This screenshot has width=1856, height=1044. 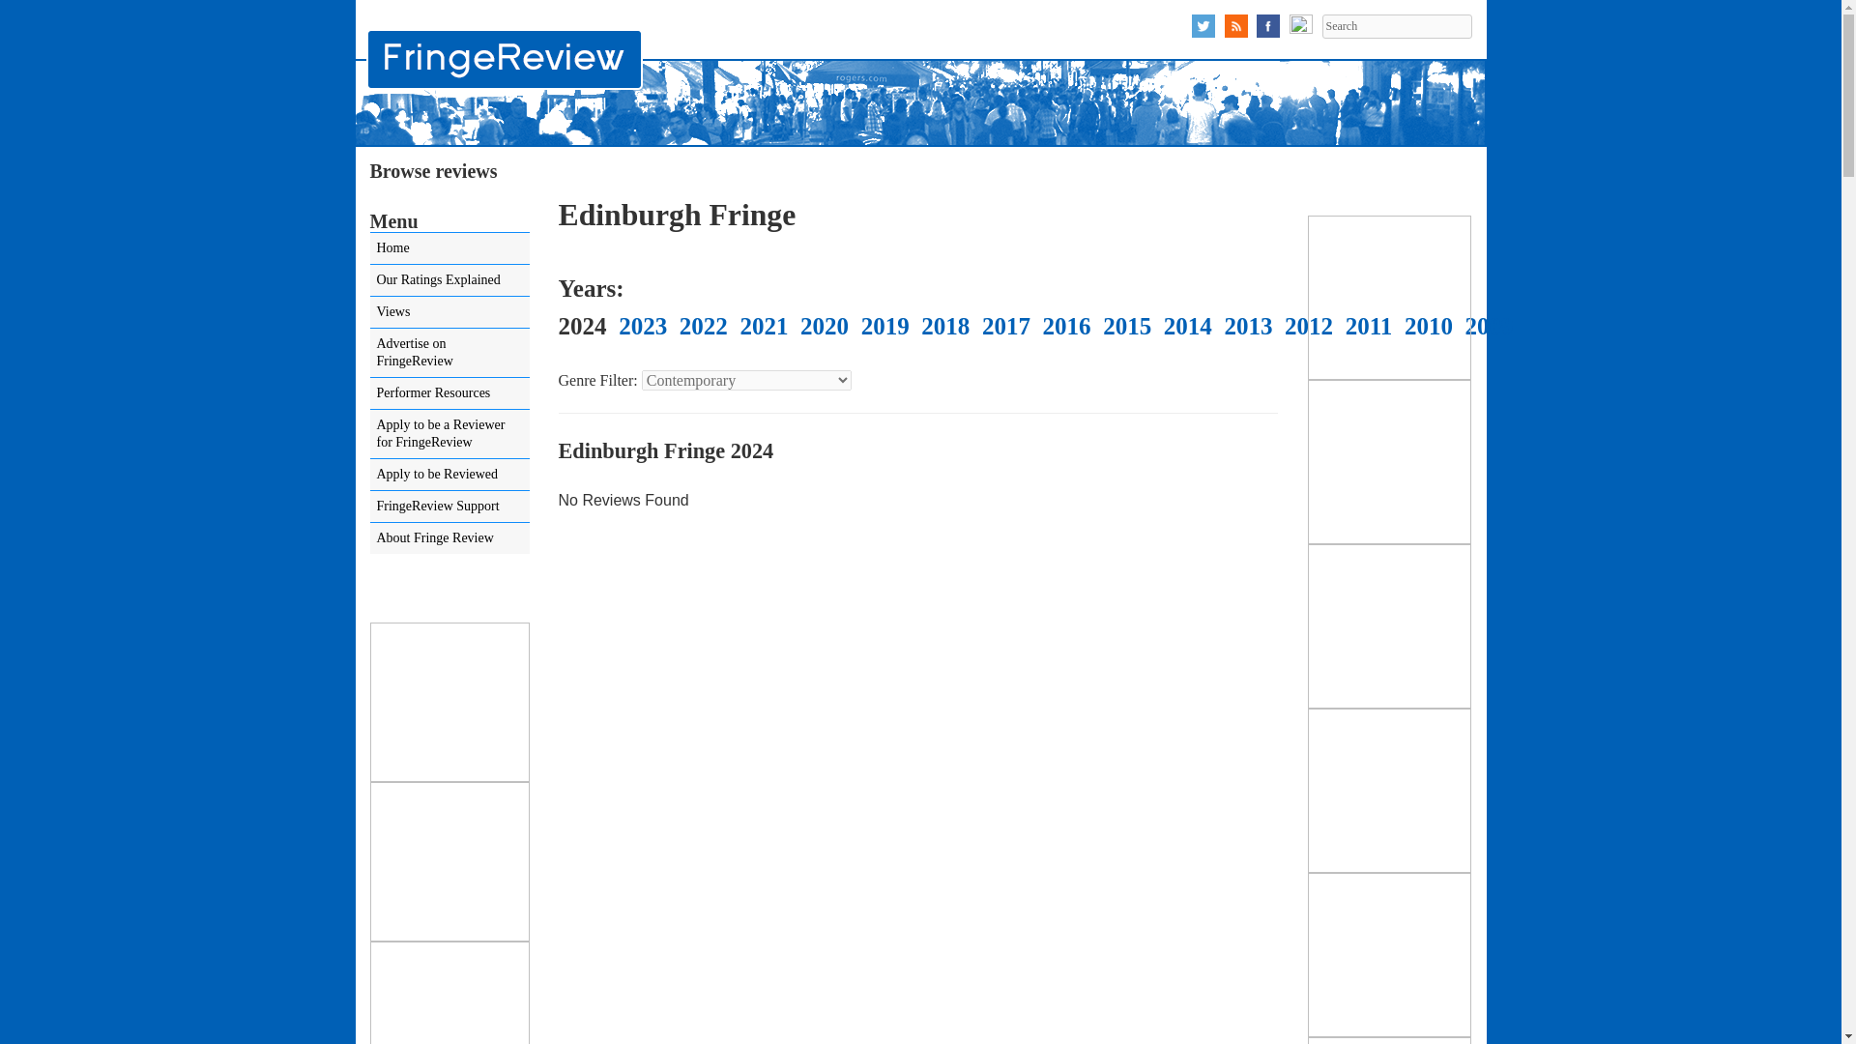 What do you see at coordinates (449, 474) in the screenshot?
I see `Apply to be Reviewed` at bounding box center [449, 474].